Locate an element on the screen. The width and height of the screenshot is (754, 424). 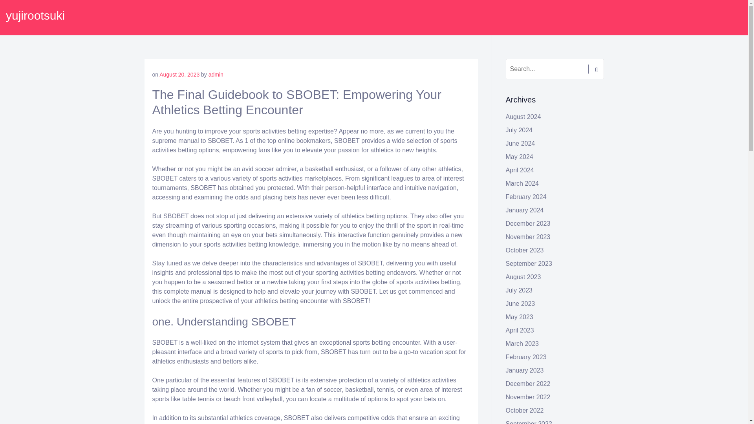
July 2024 is located at coordinates (519, 130).